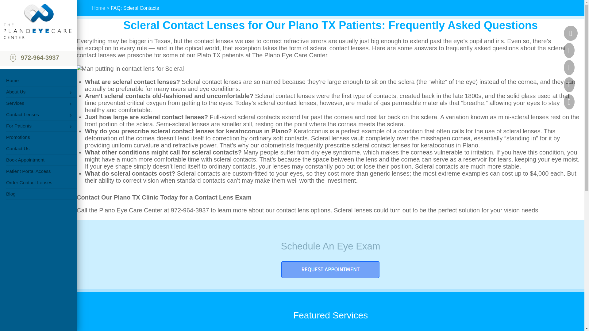  Describe the element at coordinates (38, 80) in the screenshot. I see `Home` at that location.